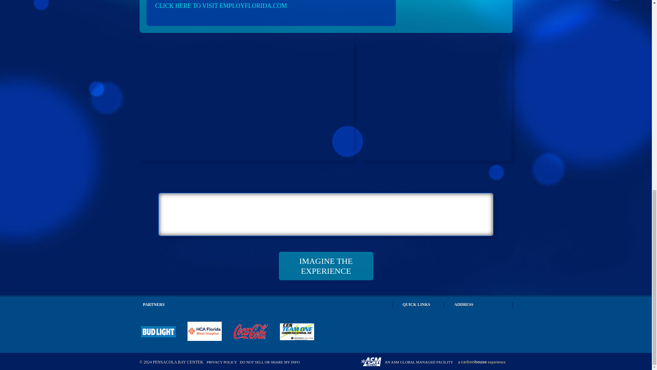 This screenshot has width=657, height=370. What do you see at coordinates (408, 362) in the screenshot?
I see `An ASM Global Managed Facility` at bounding box center [408, 362].